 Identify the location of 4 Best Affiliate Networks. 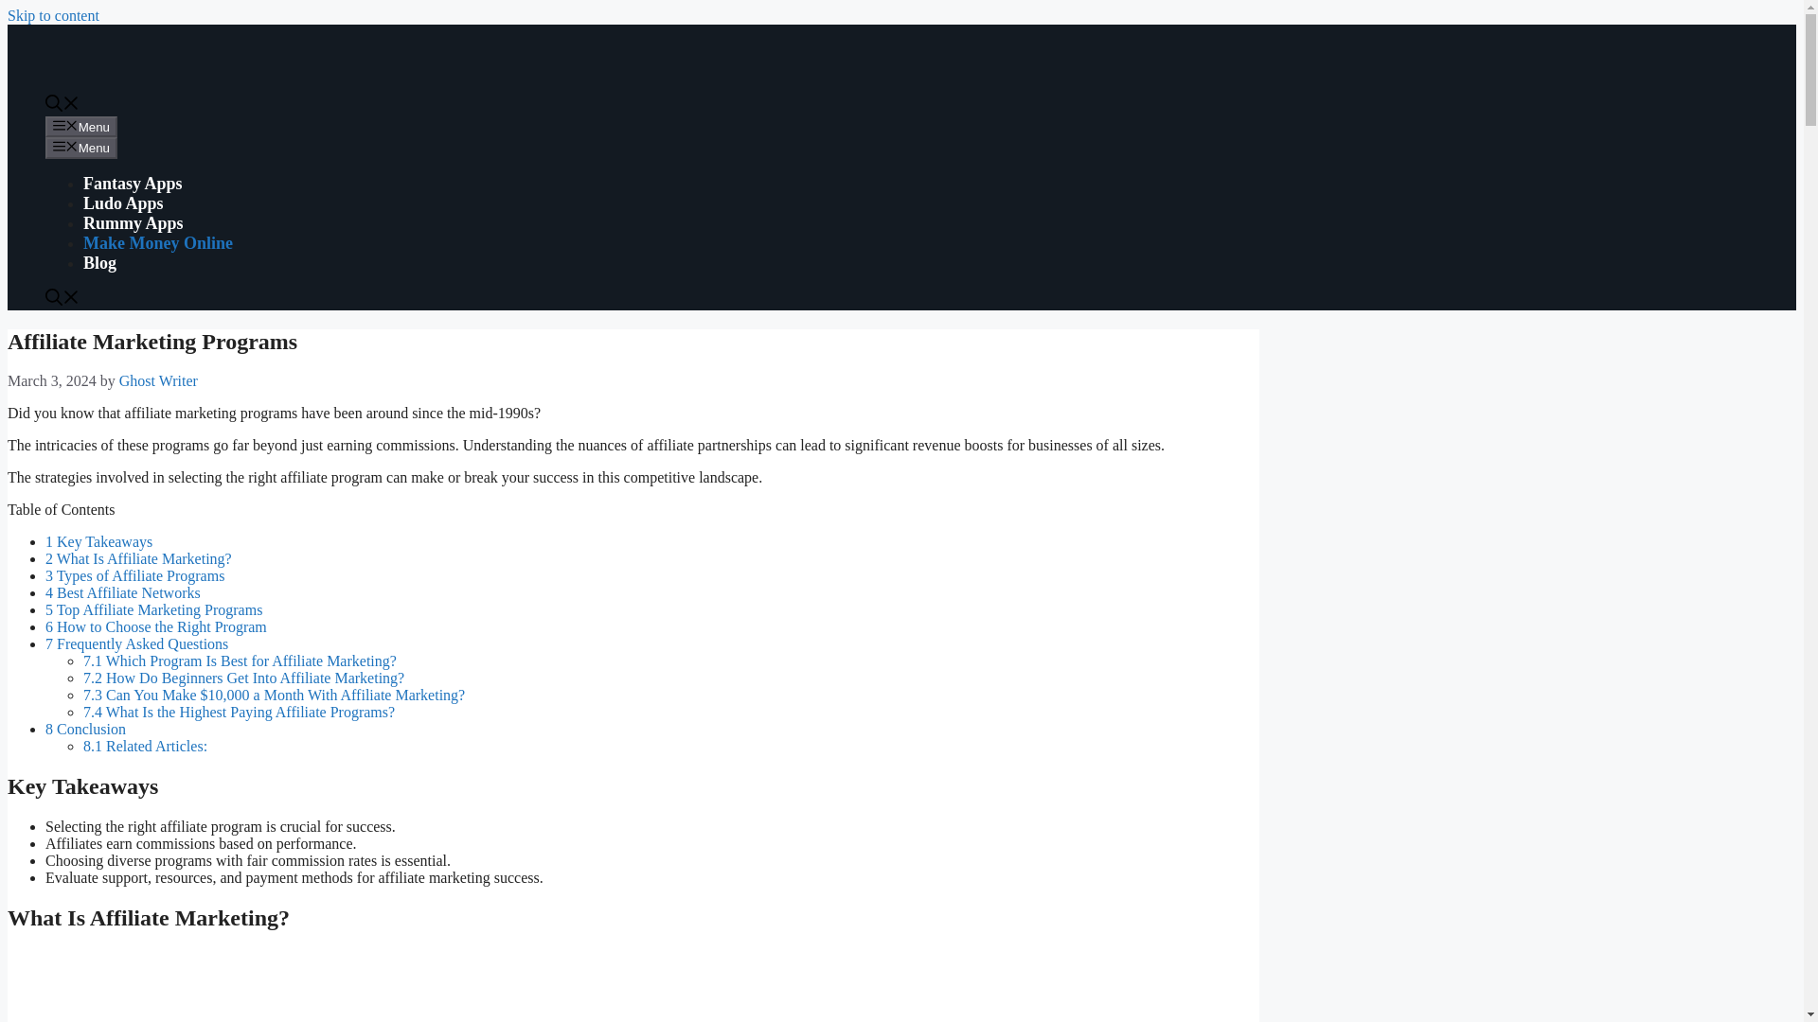
(123, 592).